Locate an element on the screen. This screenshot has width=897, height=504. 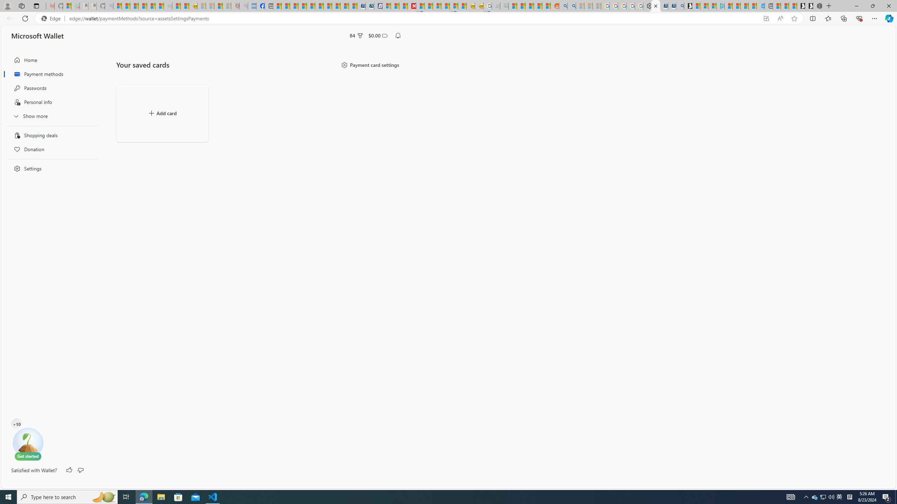
10 water drops in your E-tree is located at coordinates (16, 424).